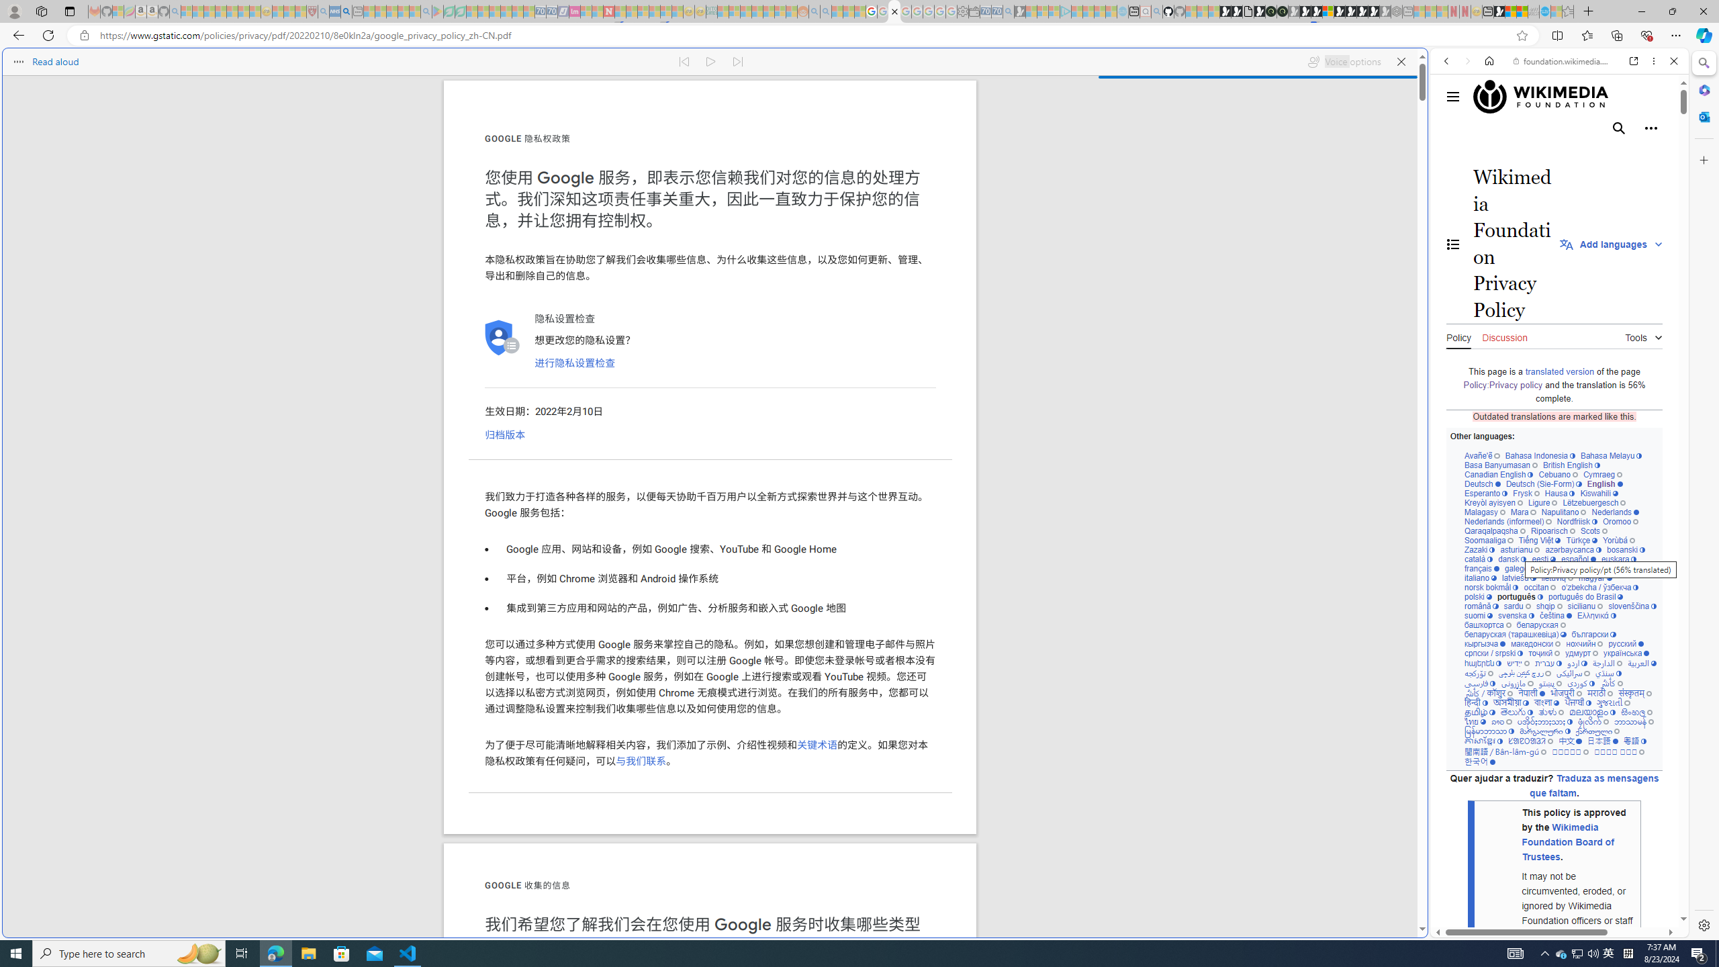 This screenshot has width=1719, height=967. What do you see at coordinates (1544, 11) in the screenshot?
I see `Services - Maintenance | Sky Blue Bikes - Sky Blue Bikes` at bounding box center [1544, 11].